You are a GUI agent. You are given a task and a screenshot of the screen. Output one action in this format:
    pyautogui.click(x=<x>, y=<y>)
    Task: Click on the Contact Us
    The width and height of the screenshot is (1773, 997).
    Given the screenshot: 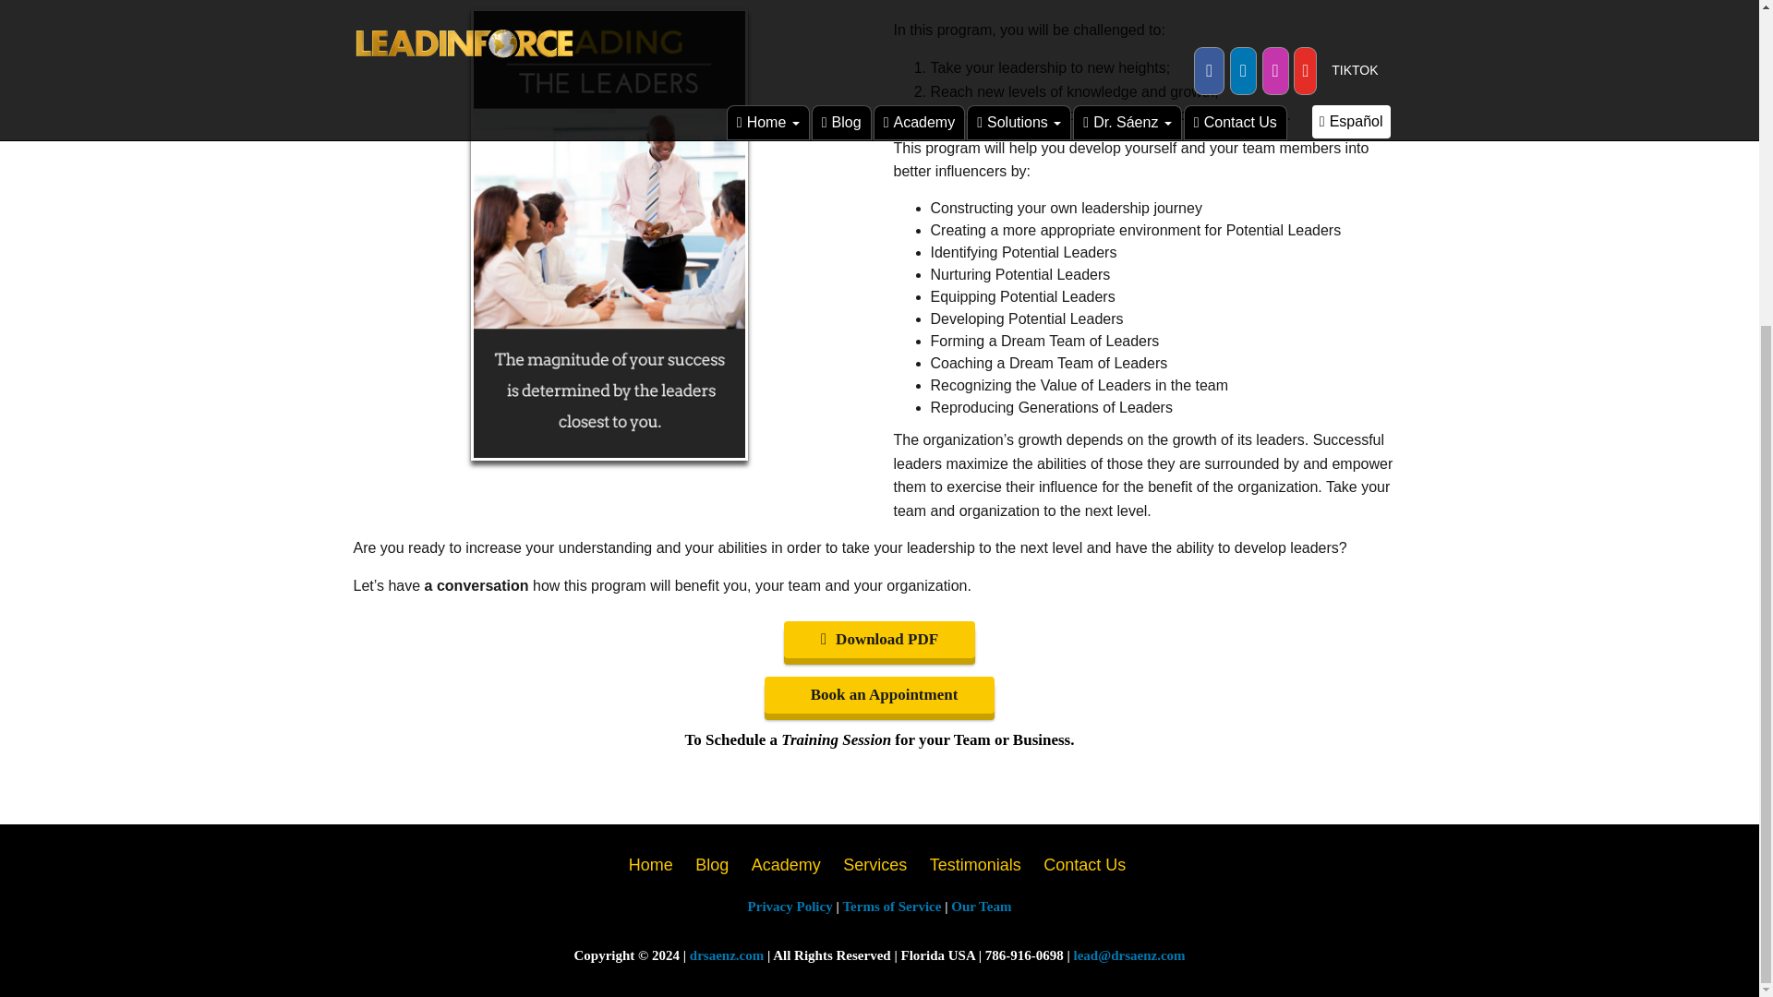 What is the action you would take?
    pyautogui.click(x=1084, y=864)
    